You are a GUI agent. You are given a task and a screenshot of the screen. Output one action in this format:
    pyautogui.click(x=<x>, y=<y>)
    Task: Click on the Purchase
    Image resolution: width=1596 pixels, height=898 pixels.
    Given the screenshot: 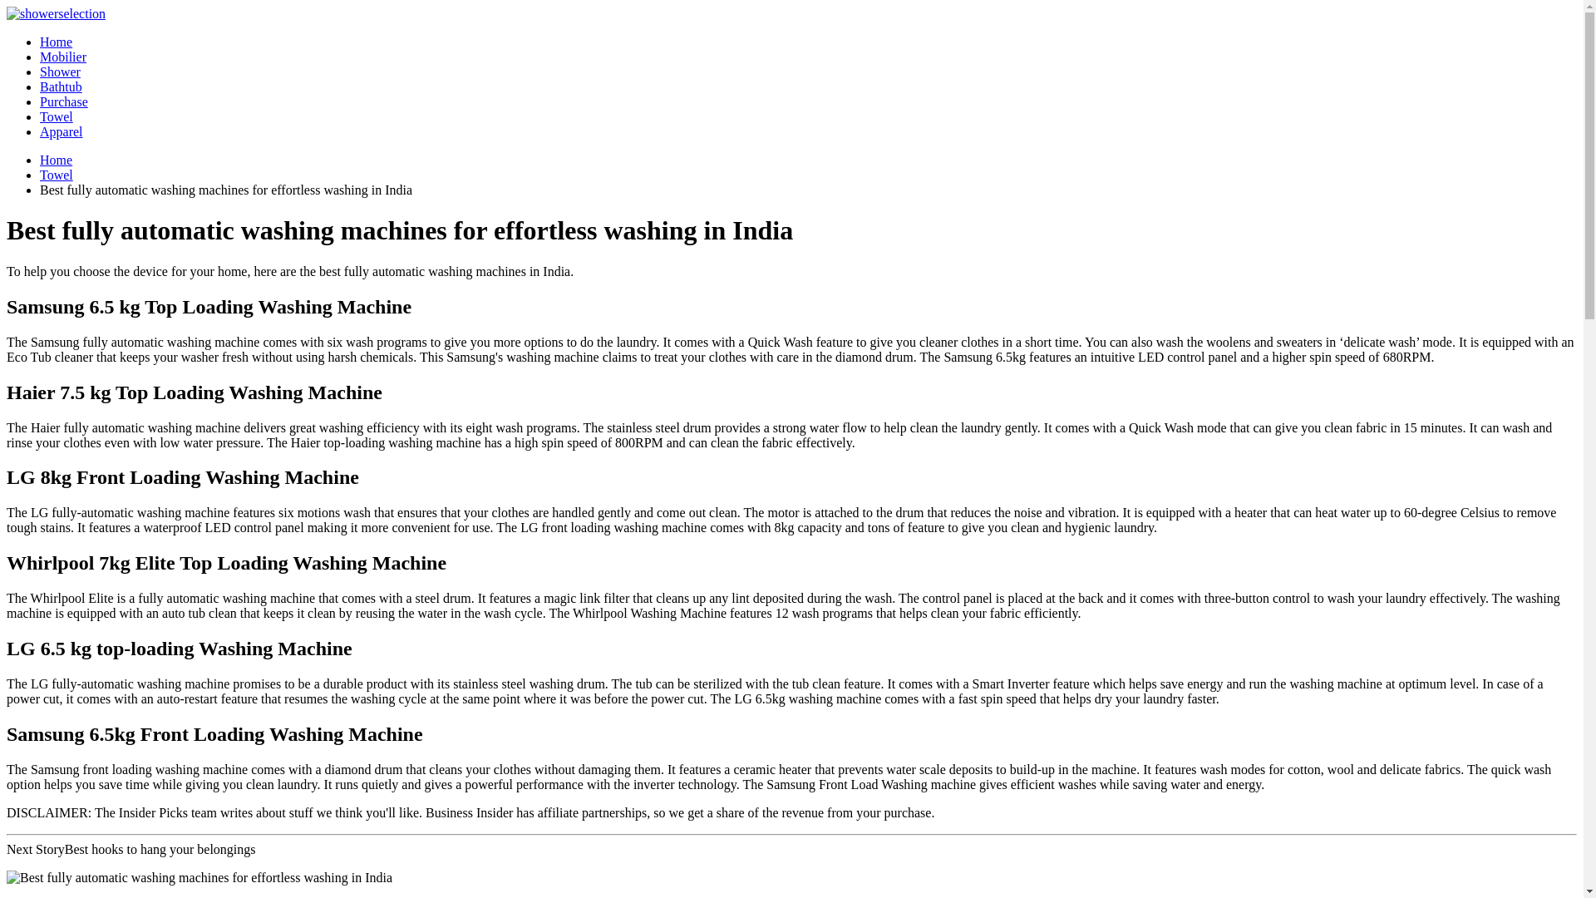 What is the action you would take?
    pyautogui.click(x=63, y=101)
    